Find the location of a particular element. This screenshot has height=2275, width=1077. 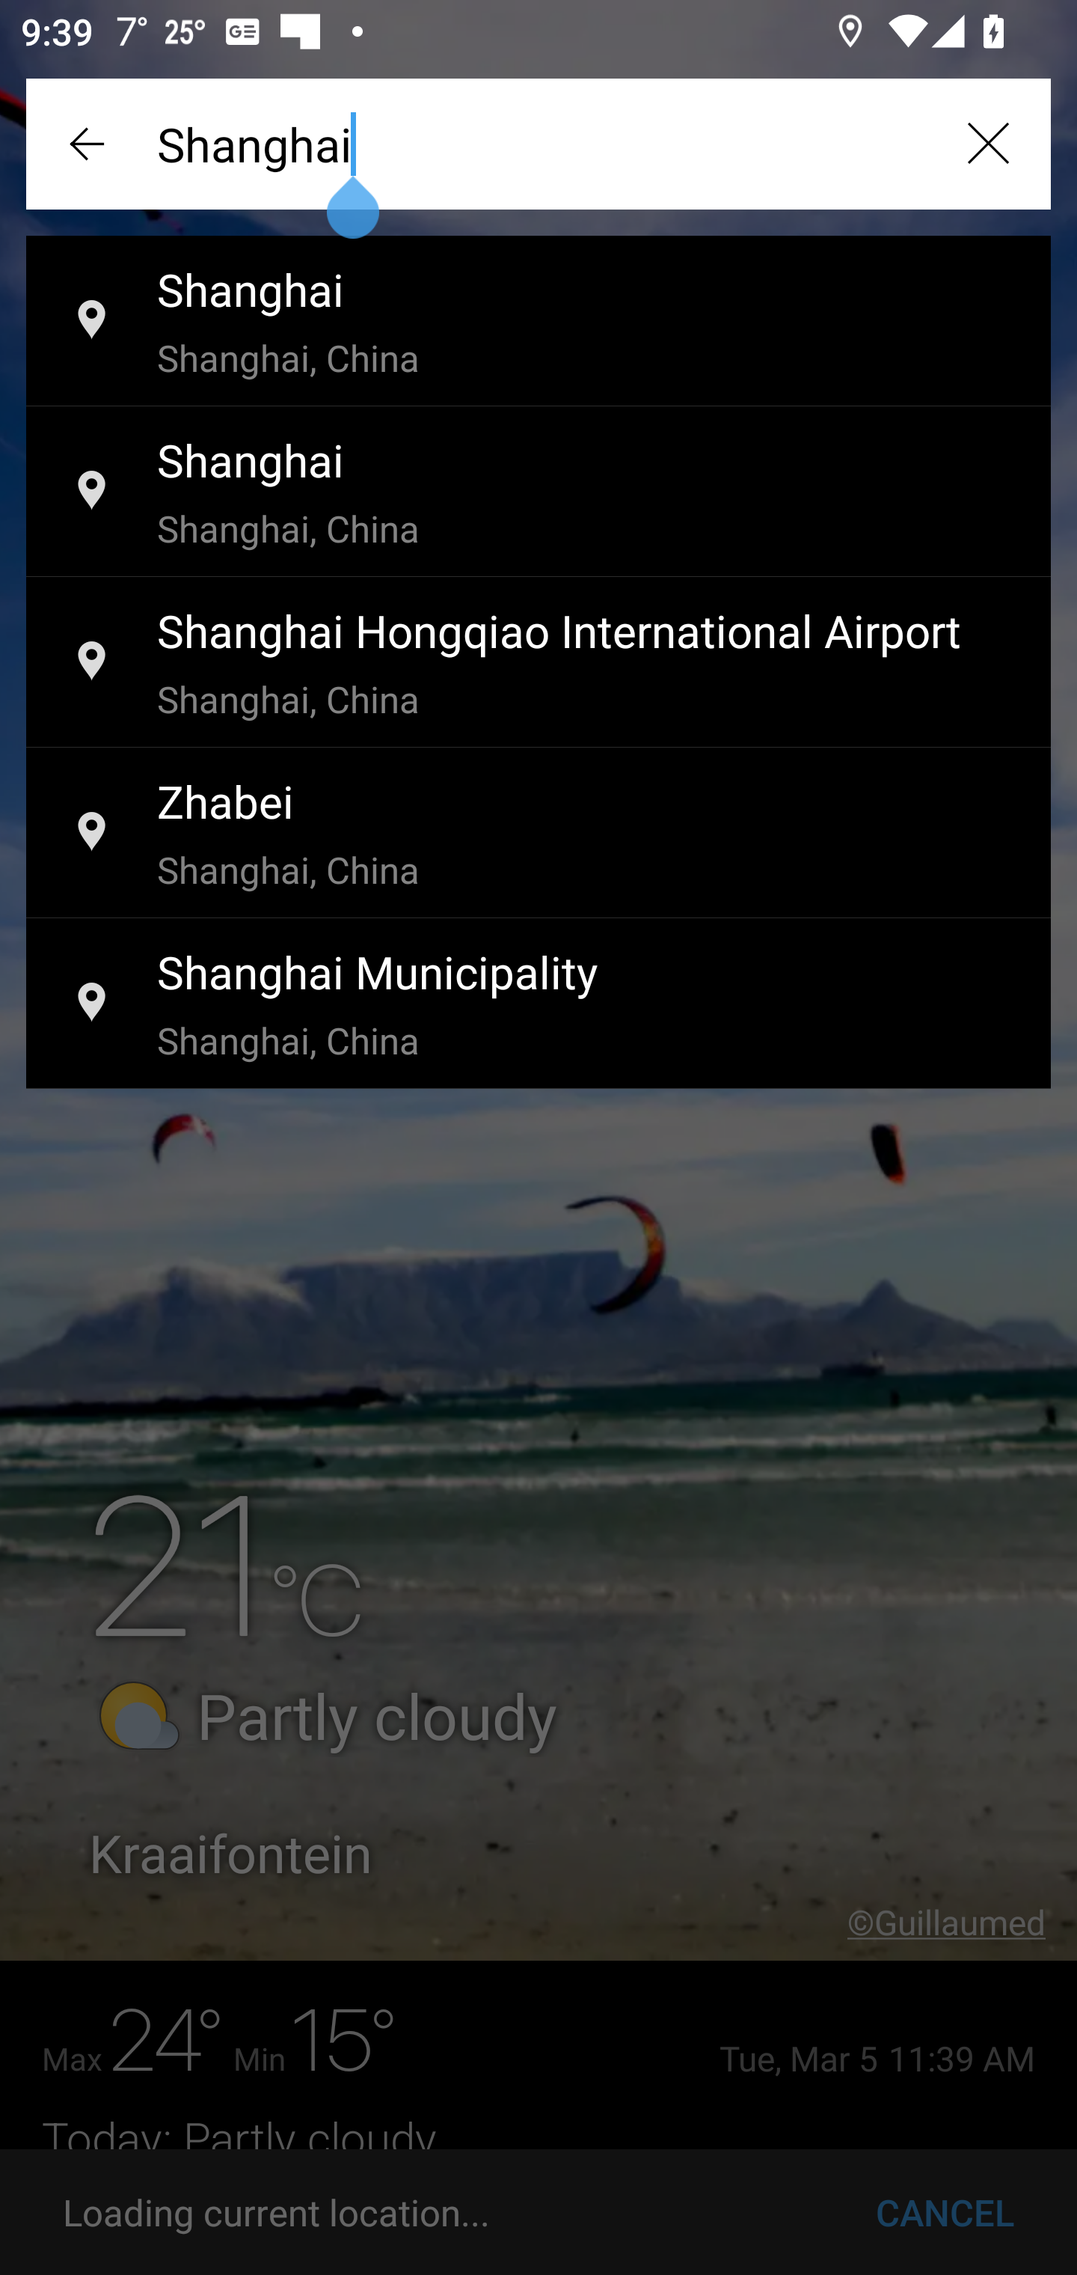

 Shanghai Shanghai, China is located at coordinates (538, 492).